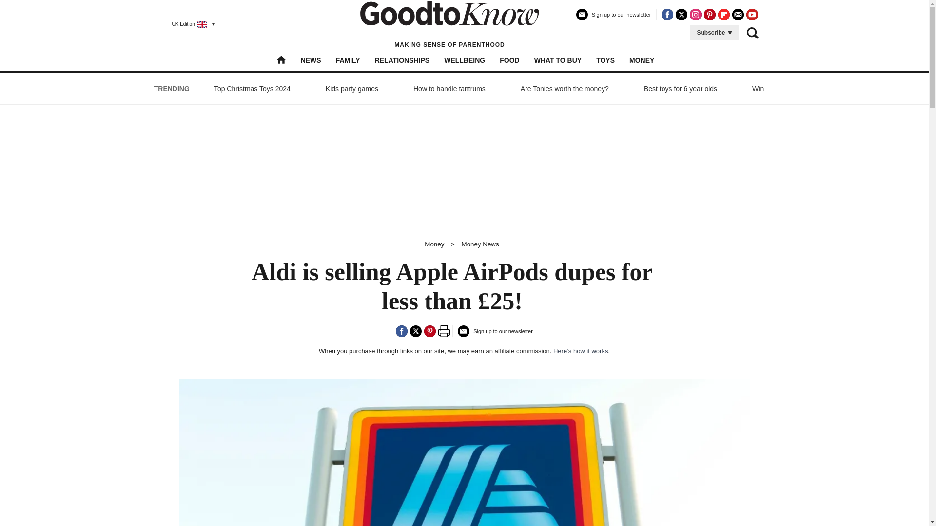  What do you see at coordinates (464, 60) in the screenshot?
I see `WELLBEING` at bounding box center [464, 60].